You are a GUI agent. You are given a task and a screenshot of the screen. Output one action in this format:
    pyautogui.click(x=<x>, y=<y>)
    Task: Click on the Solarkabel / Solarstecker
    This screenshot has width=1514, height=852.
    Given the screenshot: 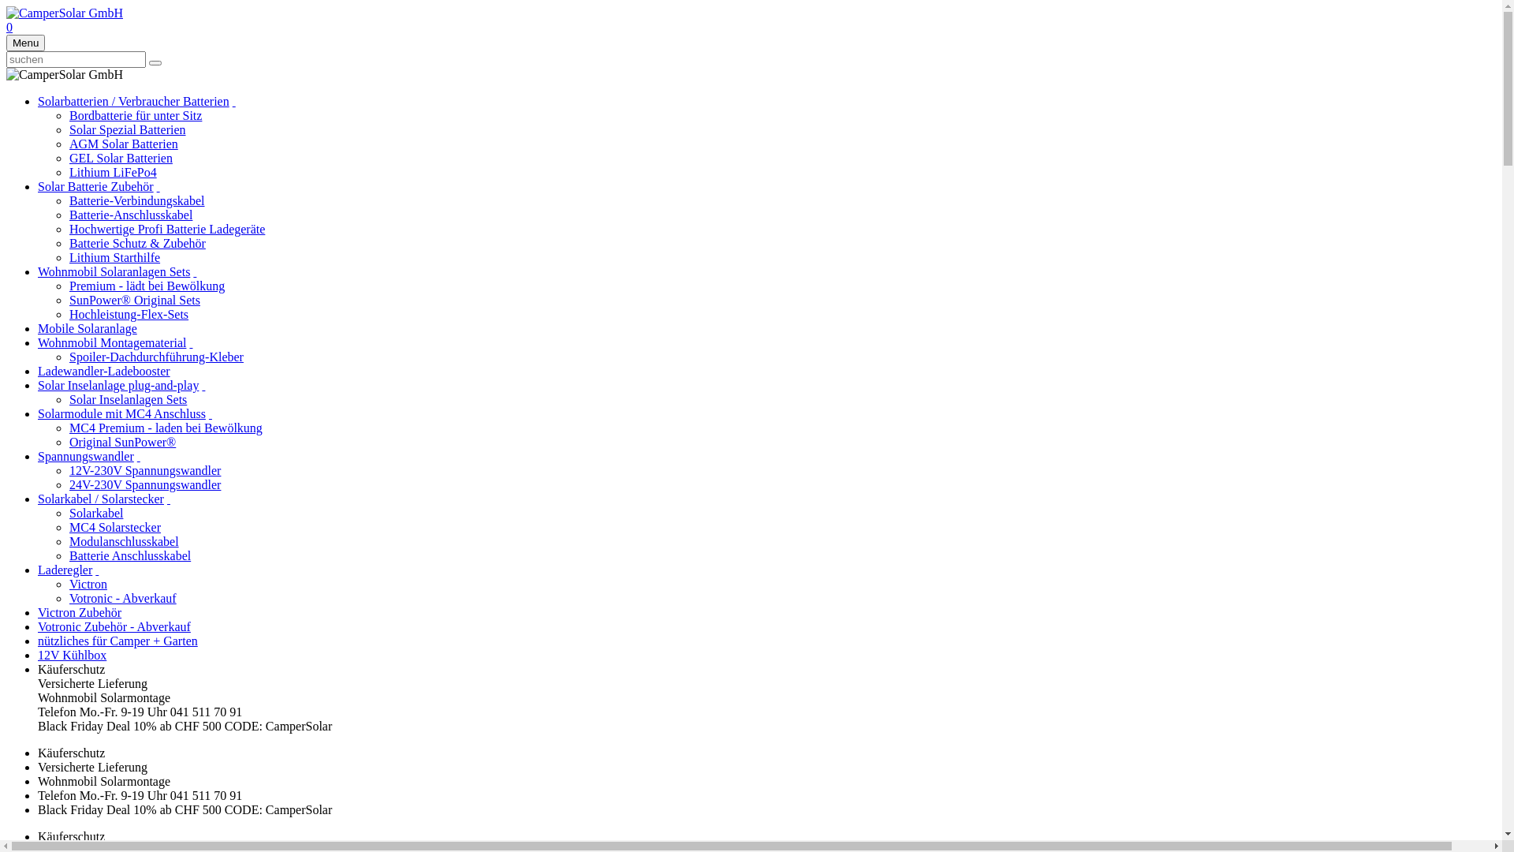 What is the action you would take?
    pyautogui.click(x=101, y=499)
    